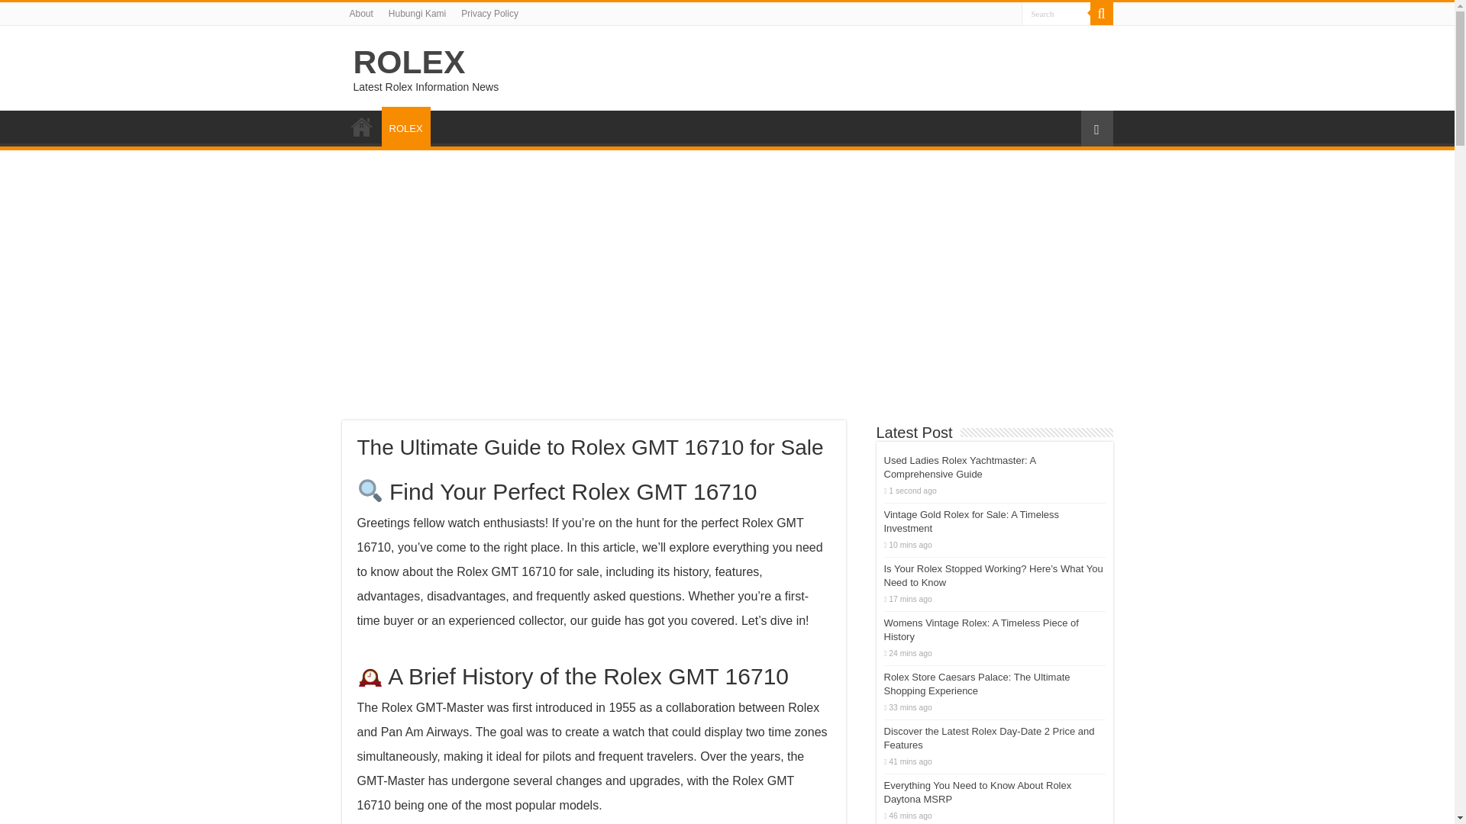 This screenshot has width=1466, height=824. What do you see at coordinates (977, 684) in the screenshot?
I see `Rolex Store Caesars Palace: The Ultimate Shopping Experience` at bounding box center [977, 684].